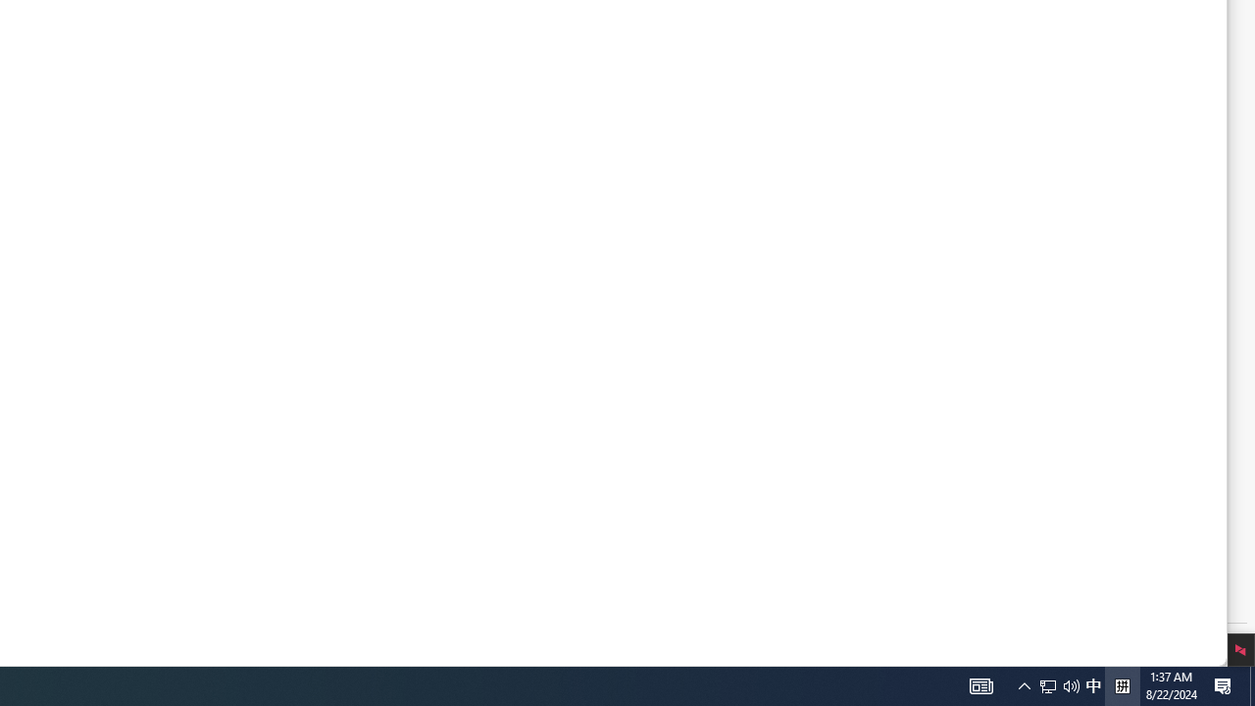 The width and height of the screenshot is (1255, 706). What do you see at coordinates (158, 282) in the screenshot?
I see `Company info` at bounding box center [158, 282].